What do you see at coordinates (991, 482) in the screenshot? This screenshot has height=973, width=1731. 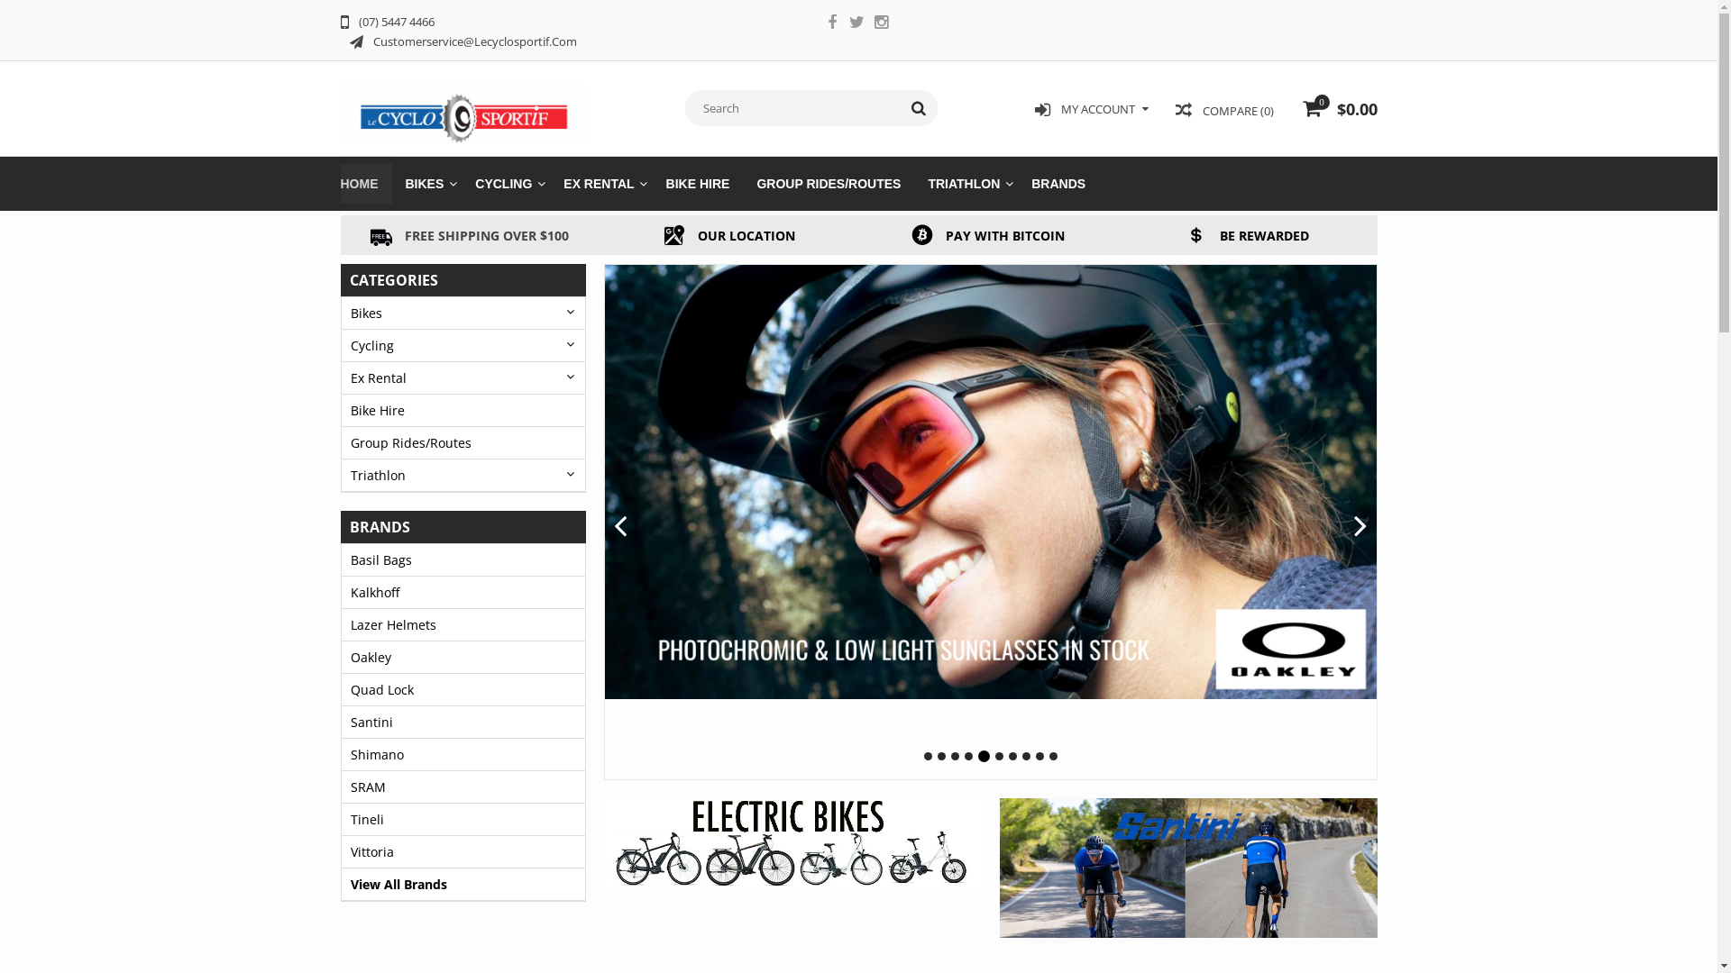 I see `Time Pedals - Available now ` at bounding box center [991, 482].